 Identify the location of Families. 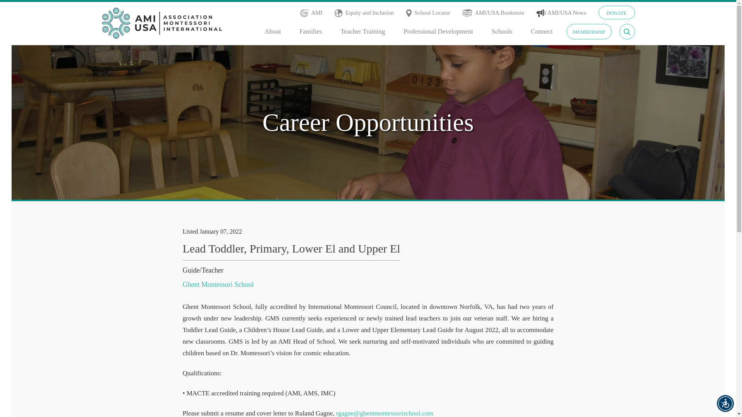
(311, 32).